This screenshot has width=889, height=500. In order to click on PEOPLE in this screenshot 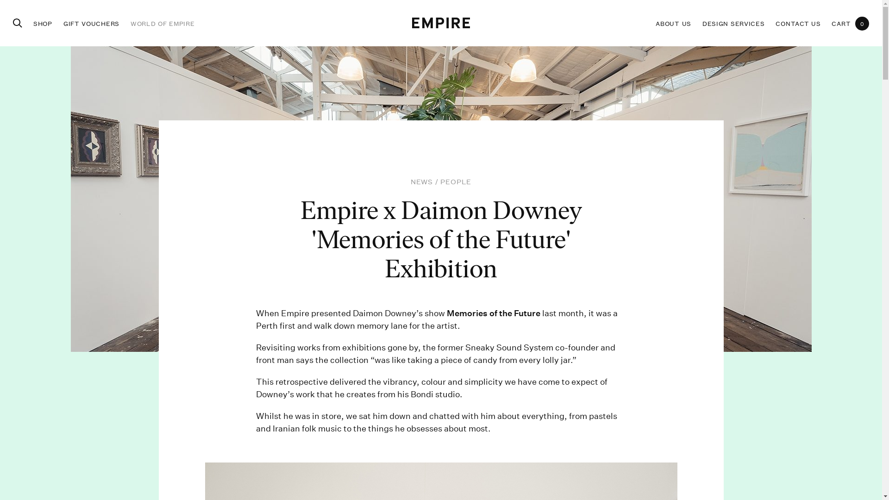, I will do `click(456, 181)`.